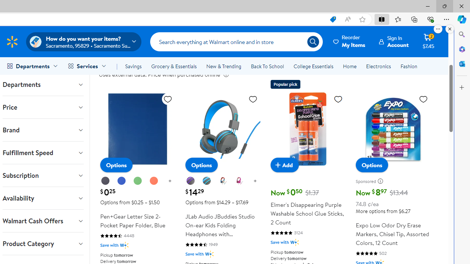  Describe the element at coordinates (207, 181) in the screenshot. I see `Gray` at that location.